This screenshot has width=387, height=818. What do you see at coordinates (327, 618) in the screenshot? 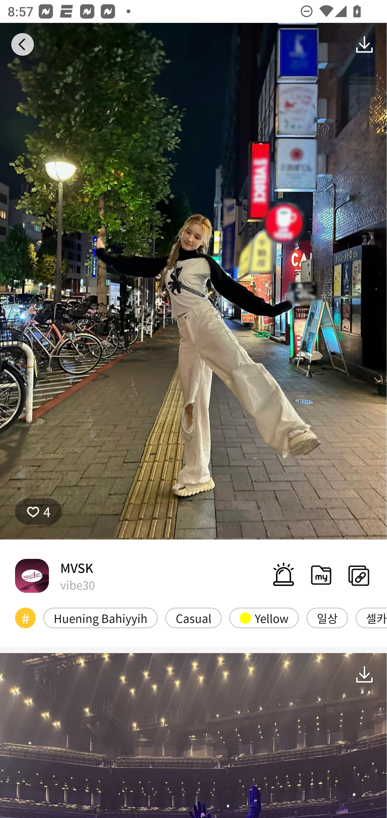
I see `일상` at bounding box center [327, 618].